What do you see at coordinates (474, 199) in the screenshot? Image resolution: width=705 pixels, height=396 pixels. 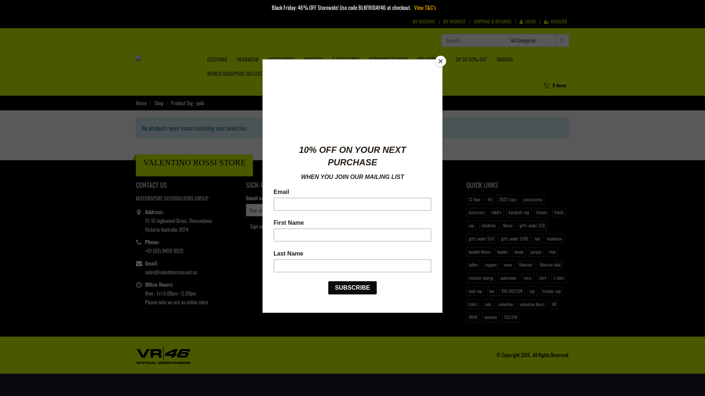 I see `12 hour` at bounding box center [474, 199].